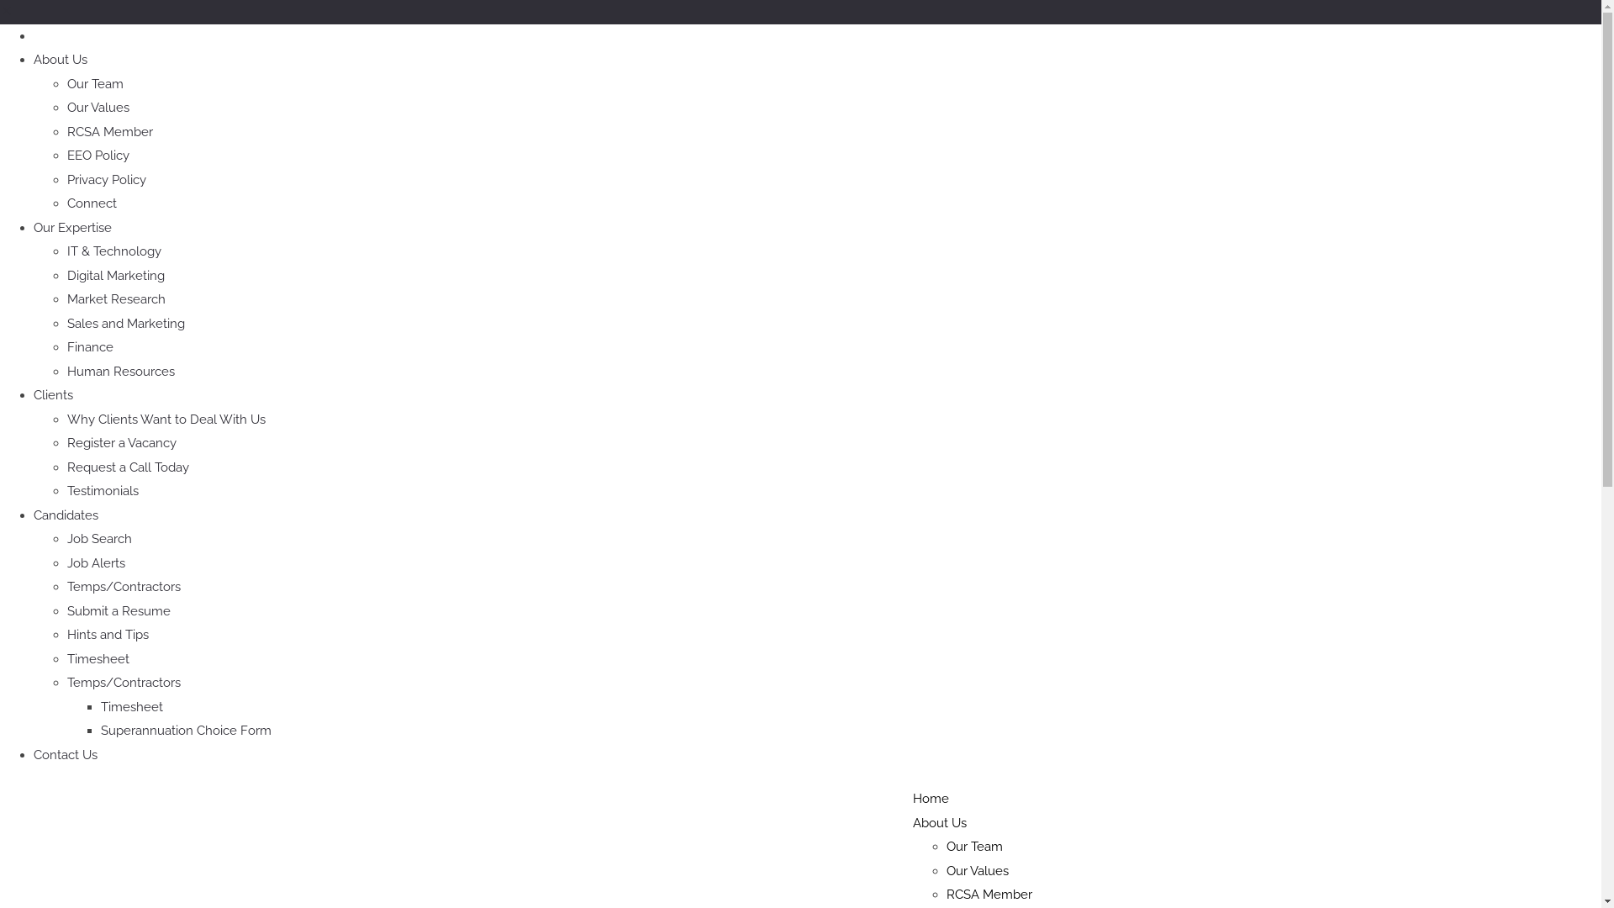  I want to click on Request a Call Today, so click(128, 467).